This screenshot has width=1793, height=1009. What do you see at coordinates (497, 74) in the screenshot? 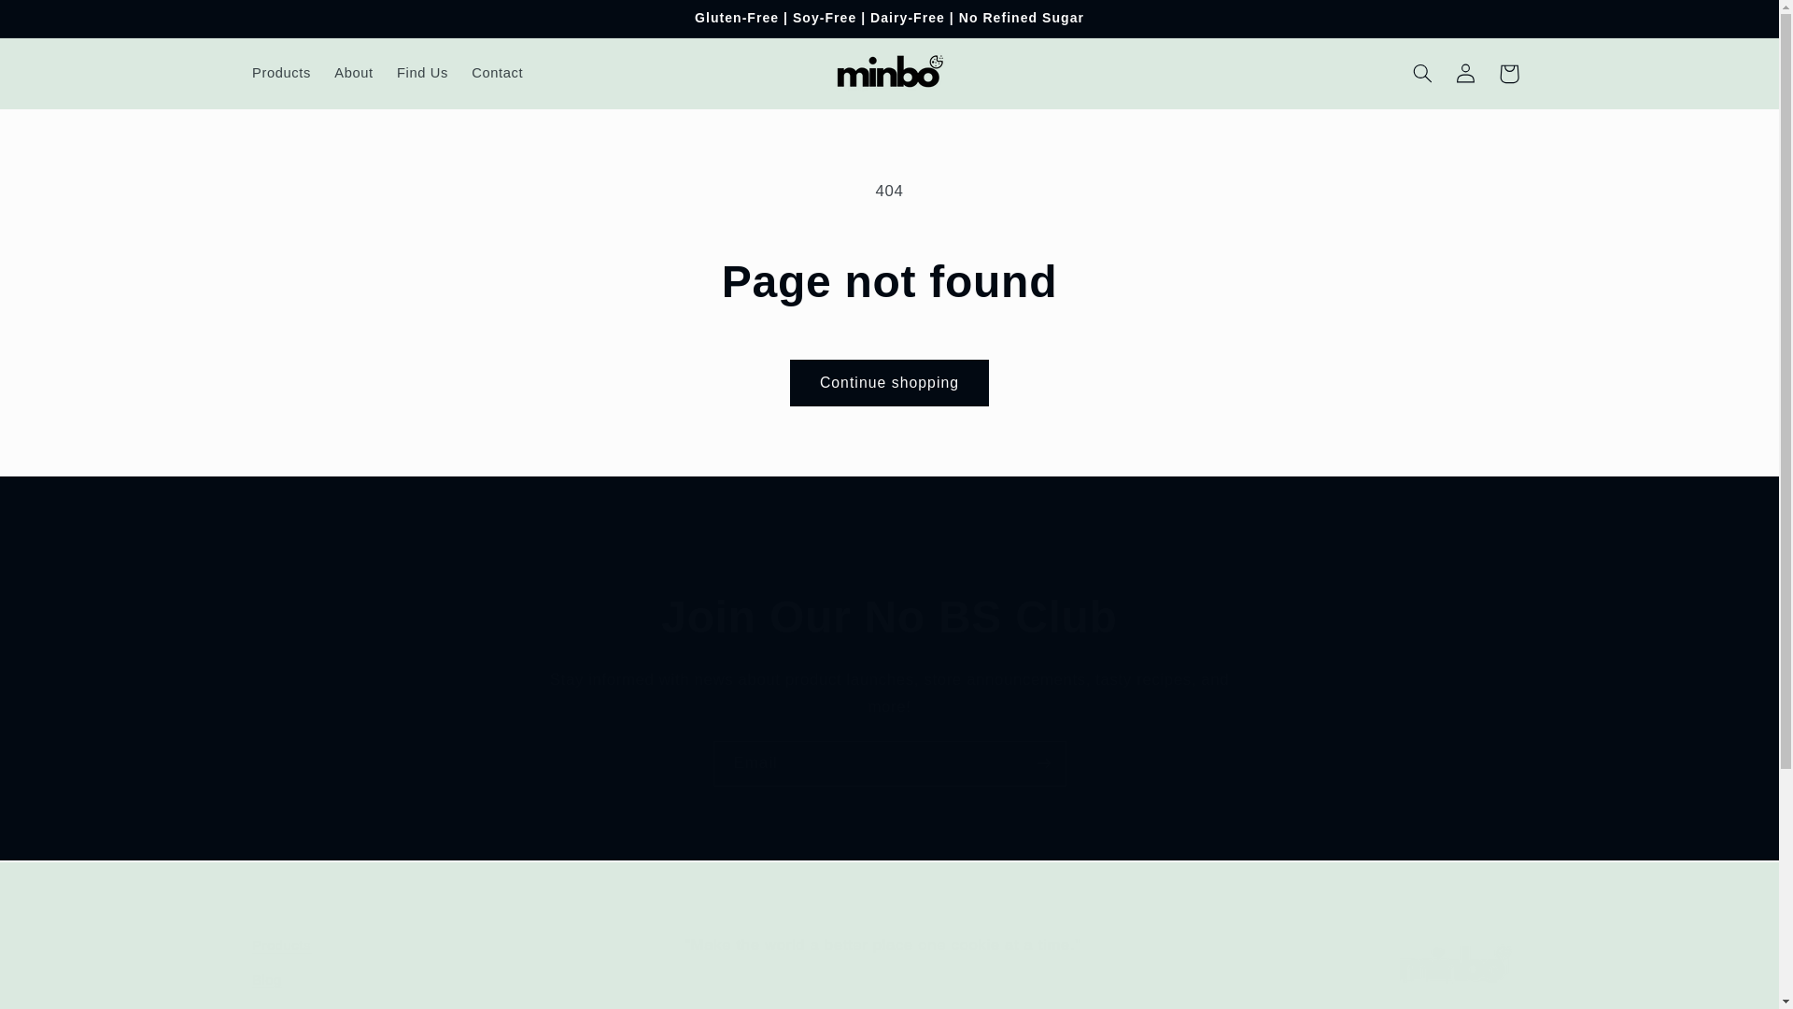
I see `"Make the world a better place one cookie at a time."` at bounding box center [497, 74].